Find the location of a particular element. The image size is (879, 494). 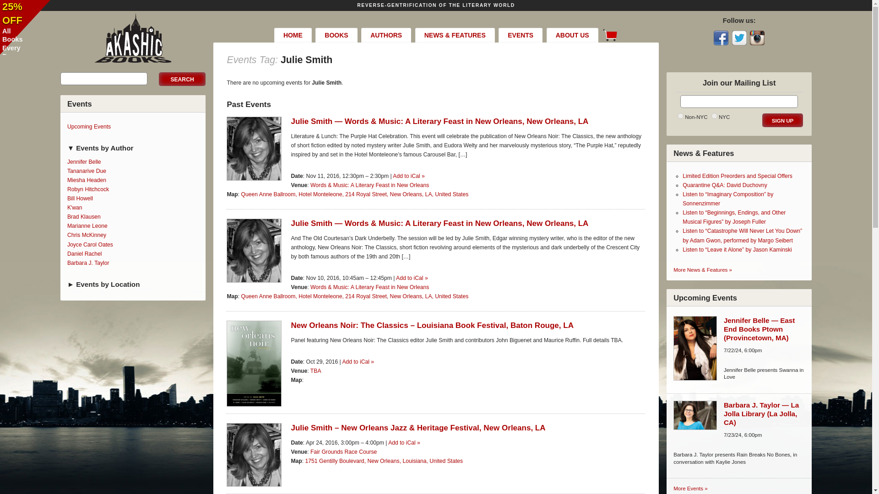

Non-NYC is located at coordinates (680, 116).